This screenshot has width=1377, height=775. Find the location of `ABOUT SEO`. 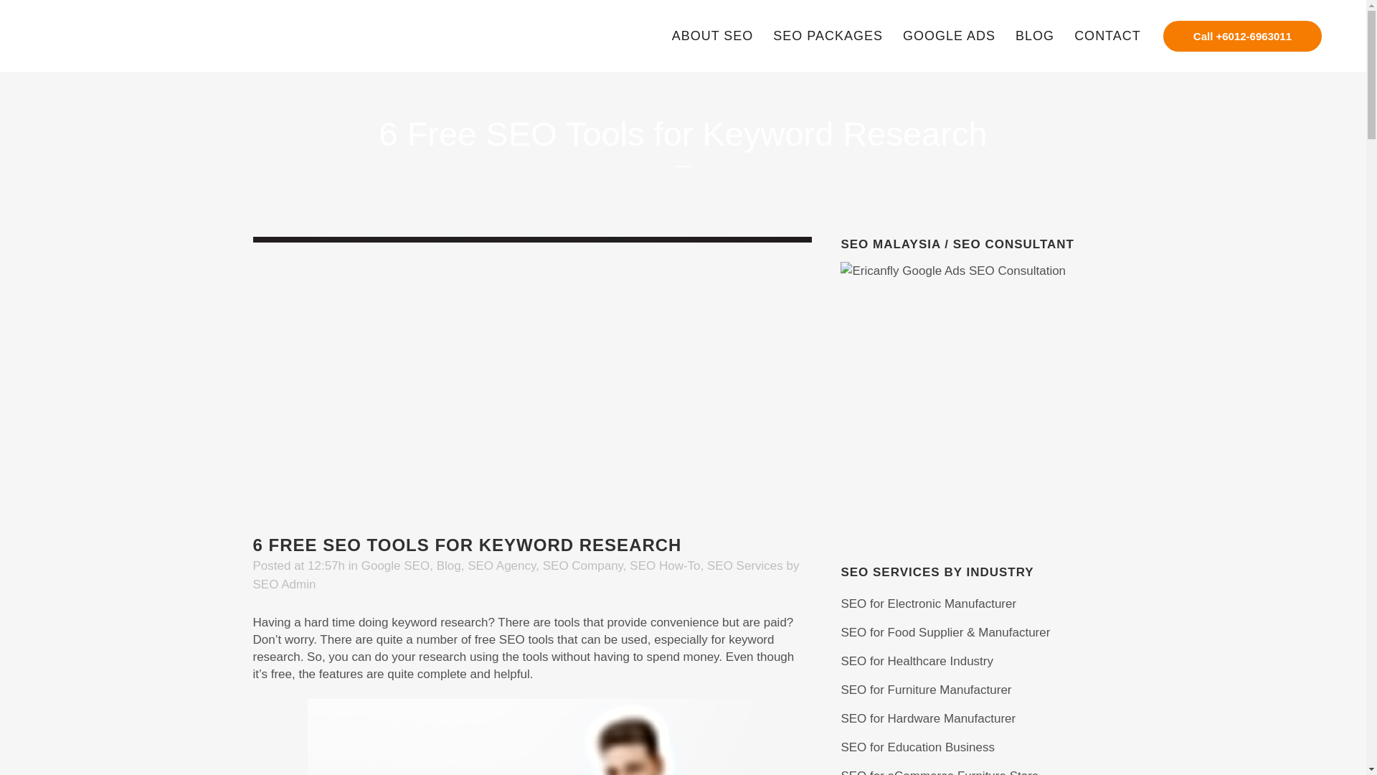

ABOUT SEO is located at coordinates (713, 36).